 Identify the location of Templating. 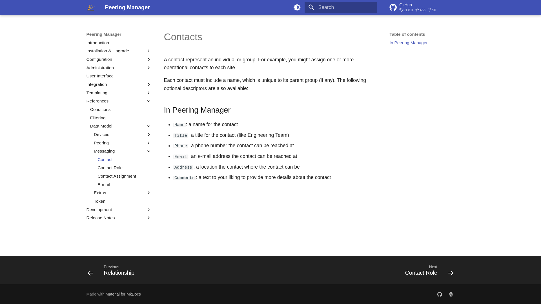
(440, 294).